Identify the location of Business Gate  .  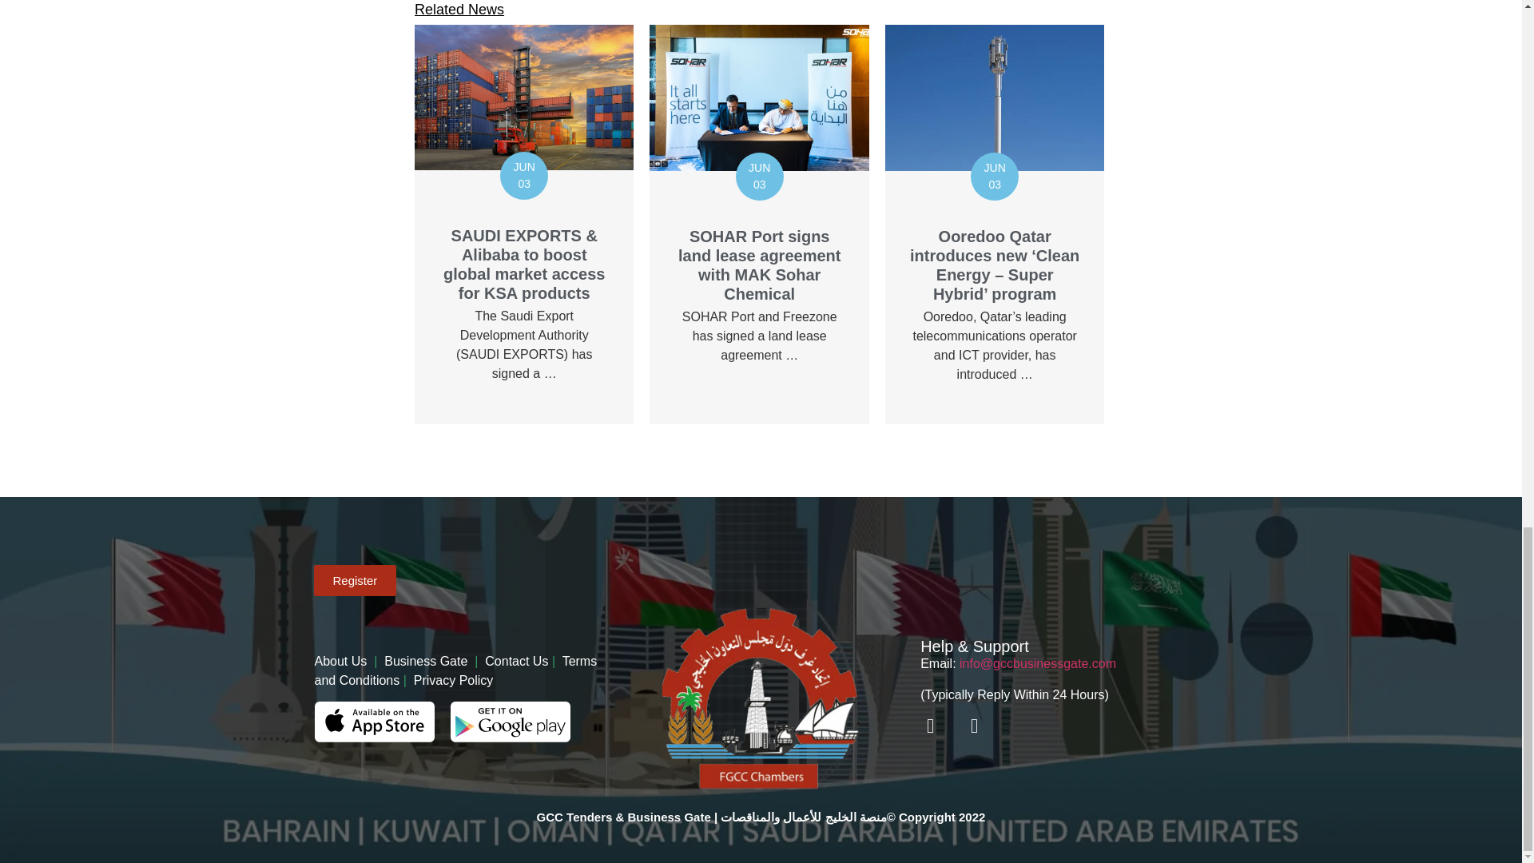
(429, 660).